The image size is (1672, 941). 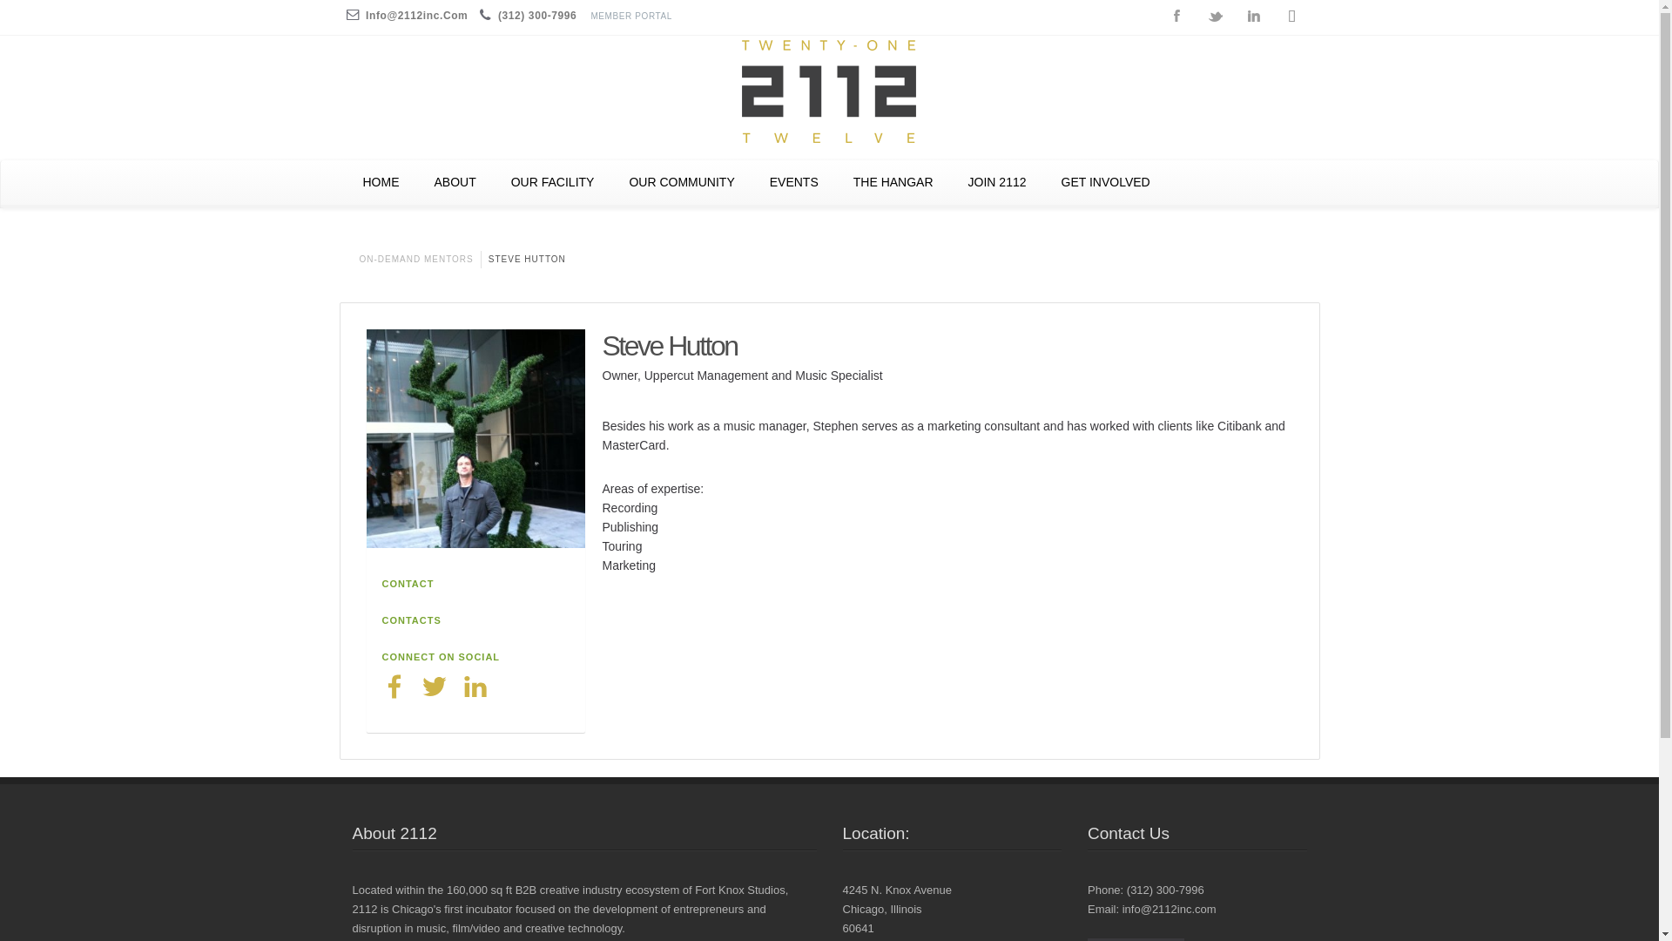 What do you see at coordinates (394, 686) in the screenshot?
I see `facebook` at bounding box center [394, 686].